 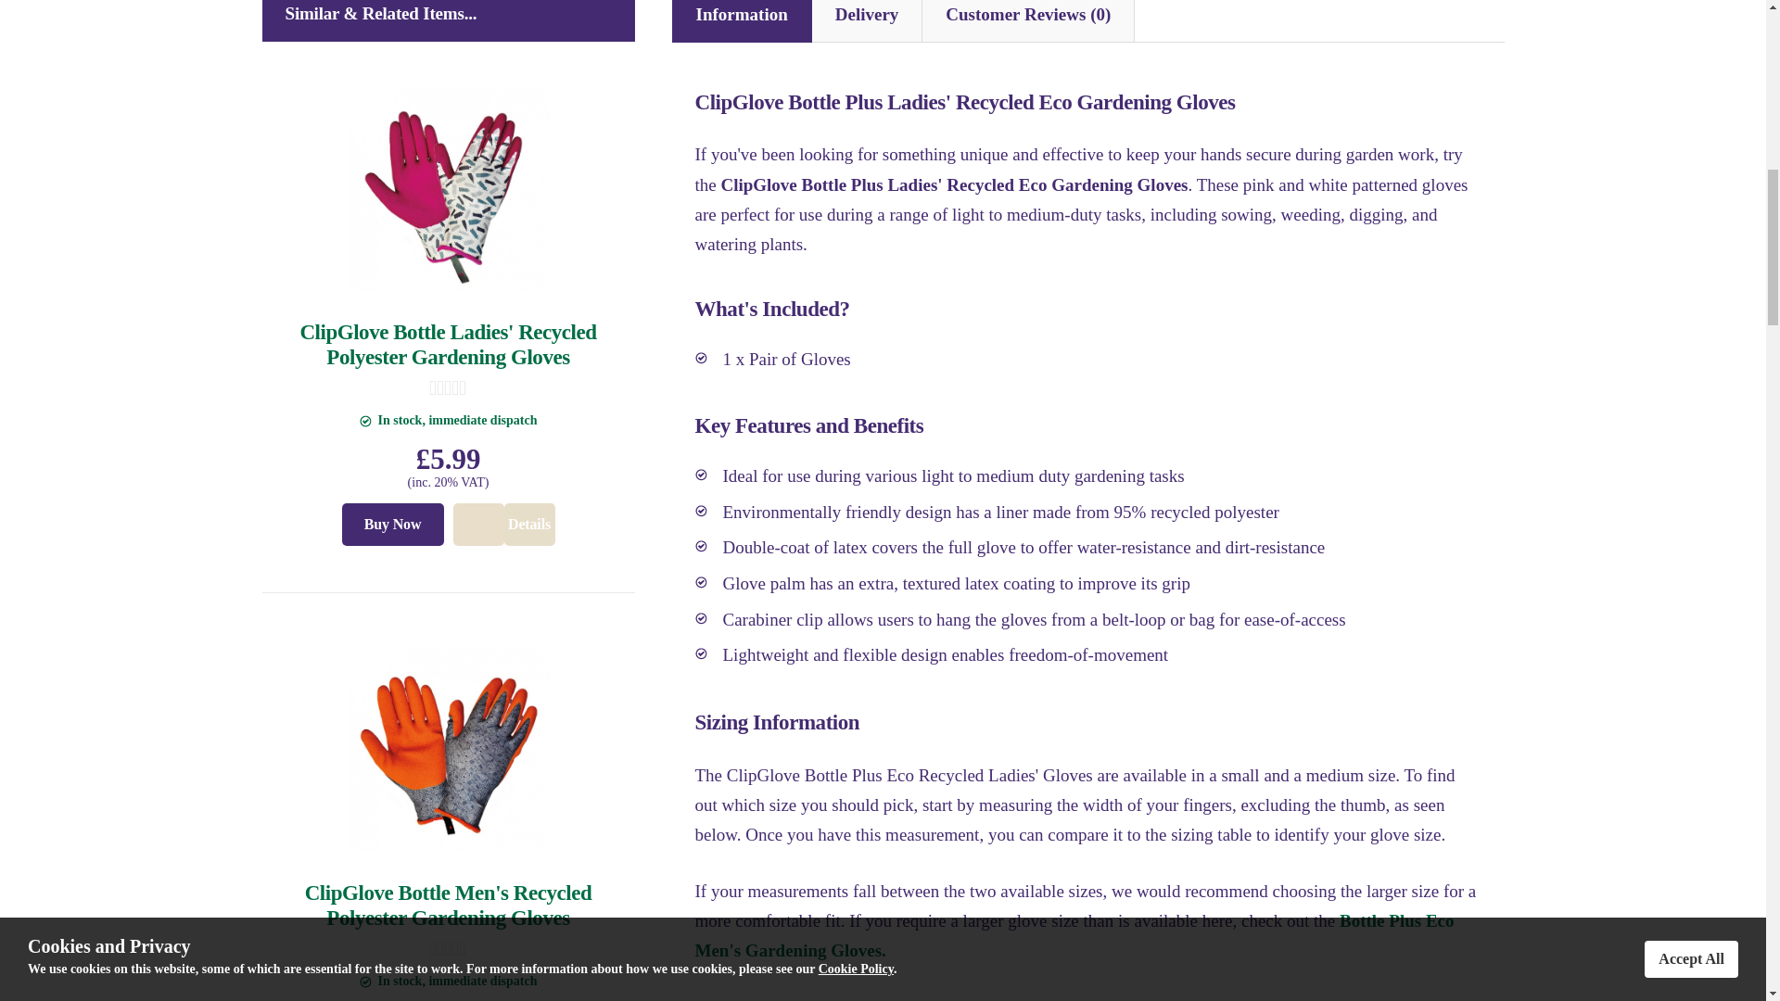 I want to click on Buy Now, so click(x=392, y=525).